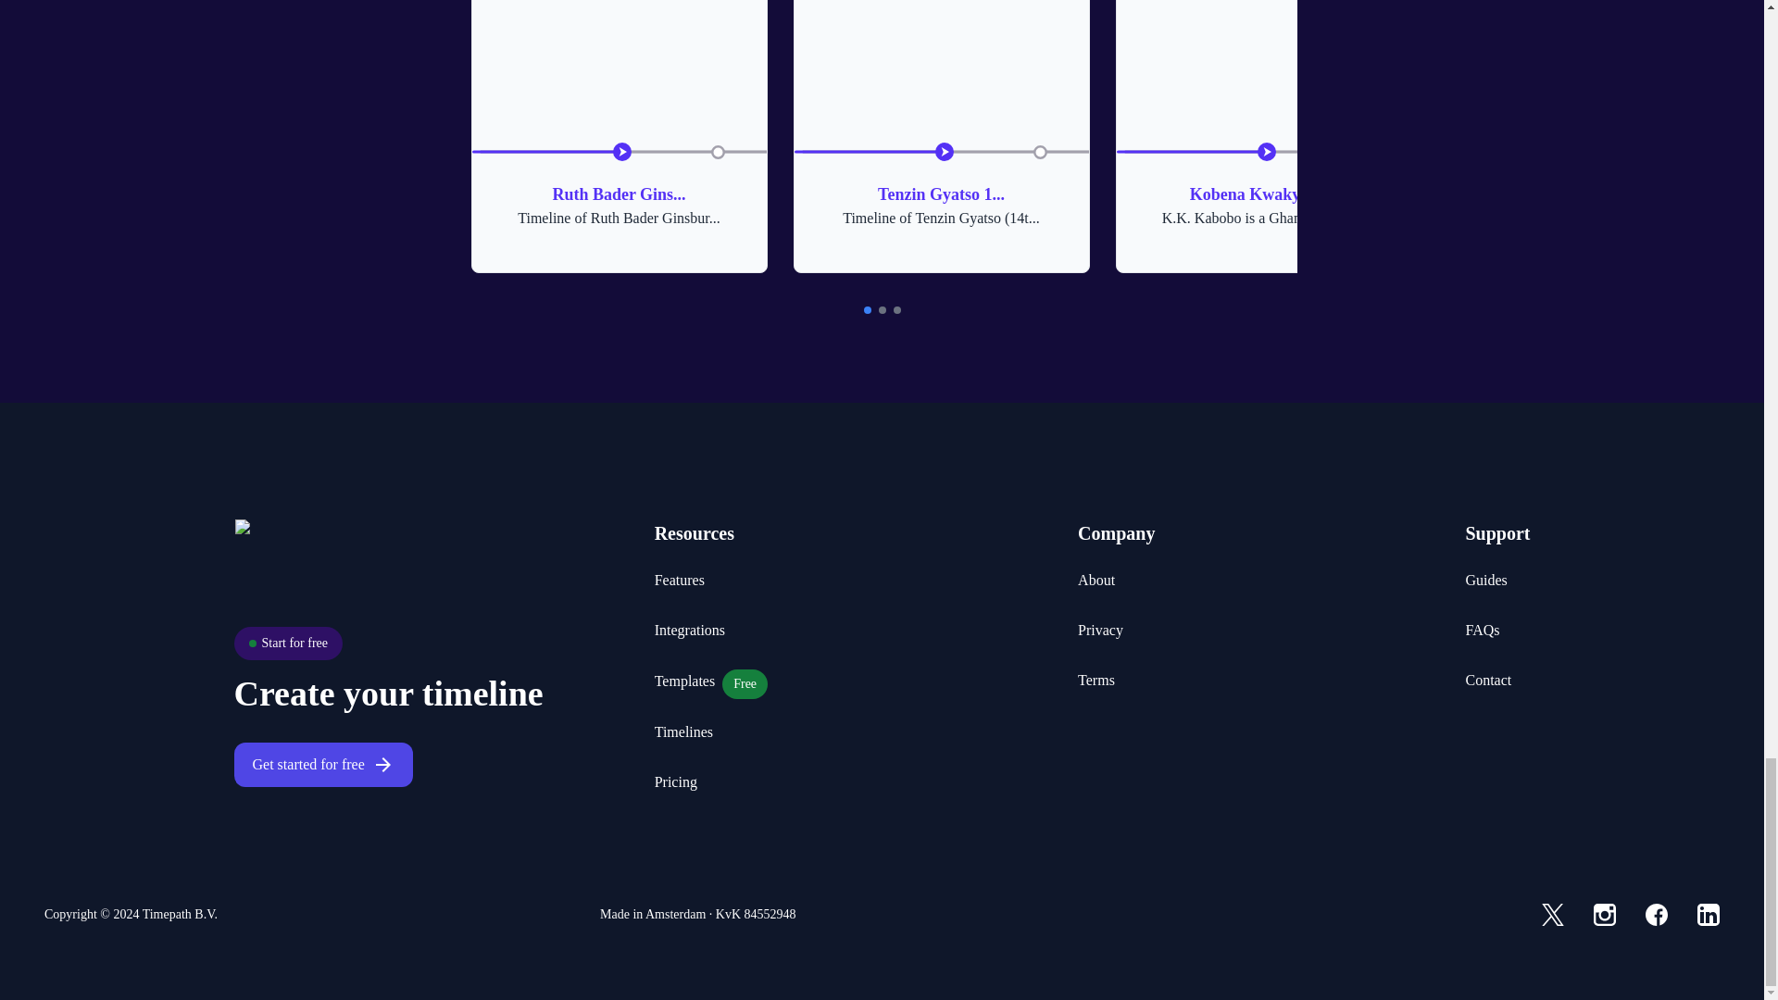 This screenshot has height=1000, width=1778. I want to click on Templates, so click(1096, 580).